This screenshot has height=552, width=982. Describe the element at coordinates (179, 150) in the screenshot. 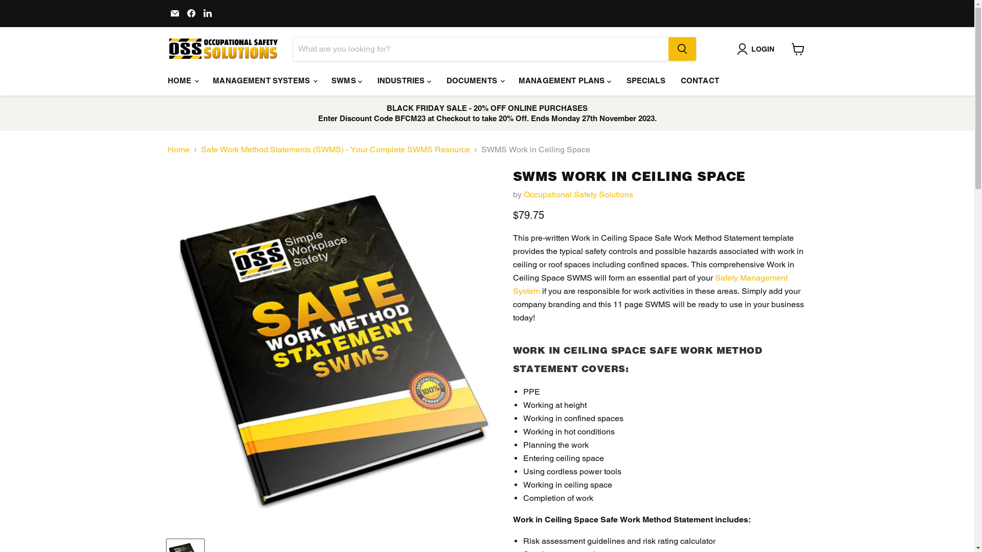

I see `Home` at that location.